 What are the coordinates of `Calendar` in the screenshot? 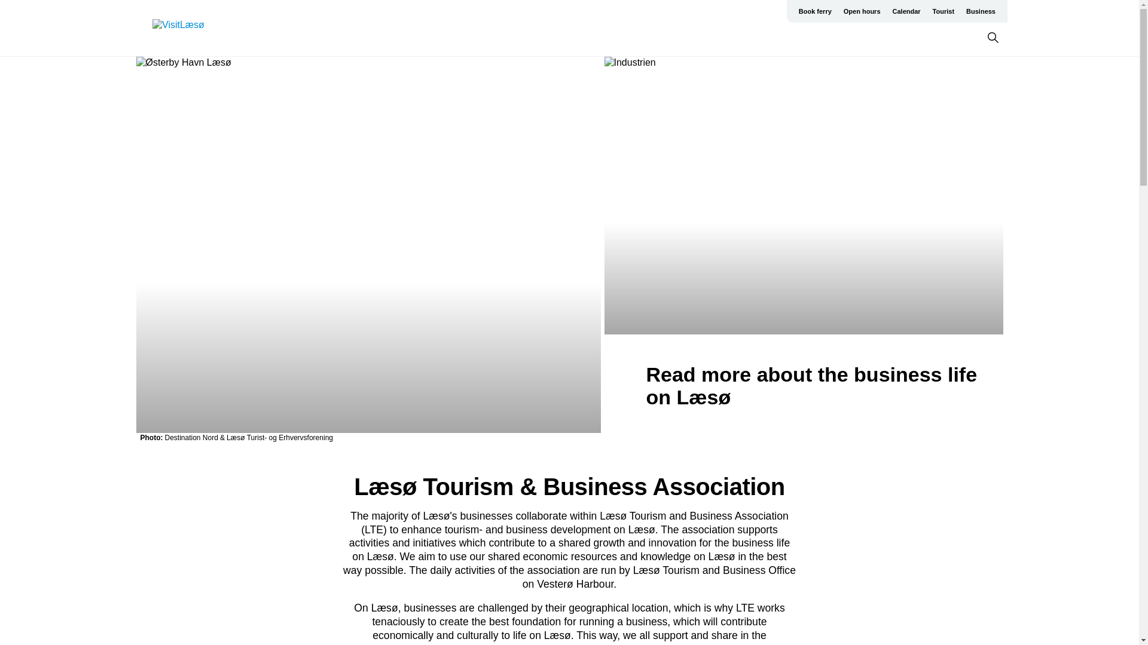 It's located at (906, 11).